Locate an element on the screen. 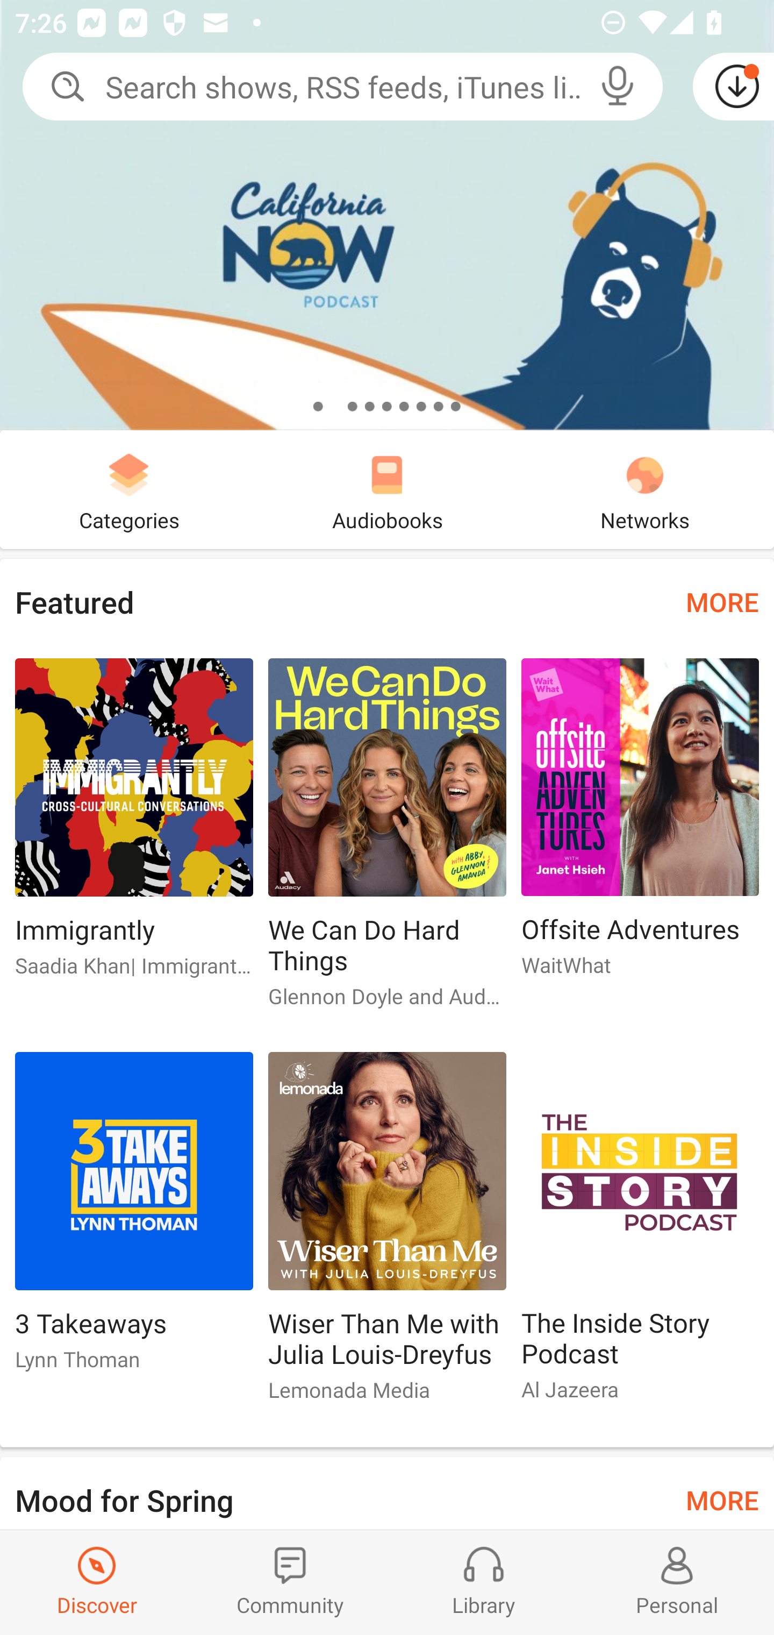  MORE is located at coordinates (722, 601).